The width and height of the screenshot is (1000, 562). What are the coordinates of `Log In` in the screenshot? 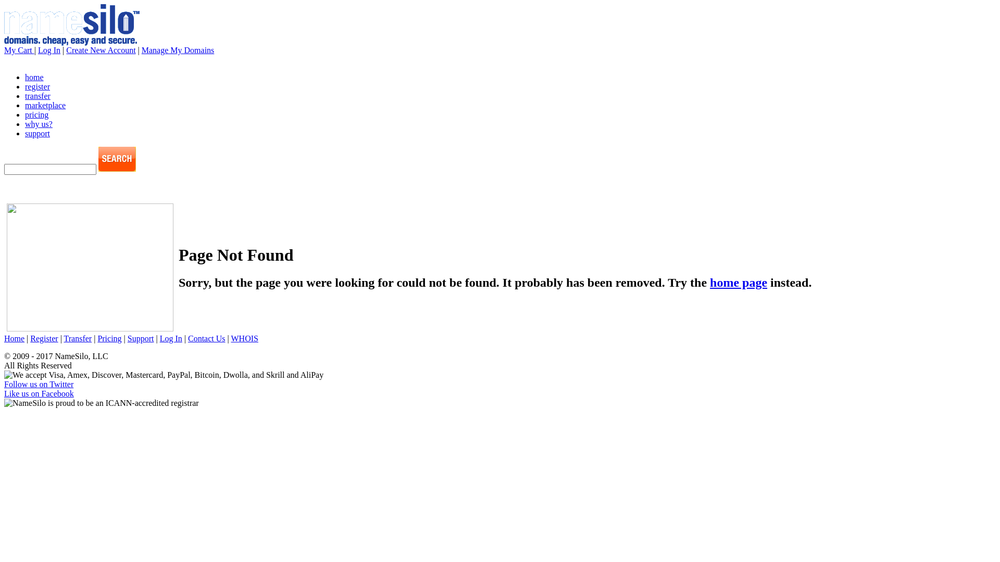 It's located at (171, 338).